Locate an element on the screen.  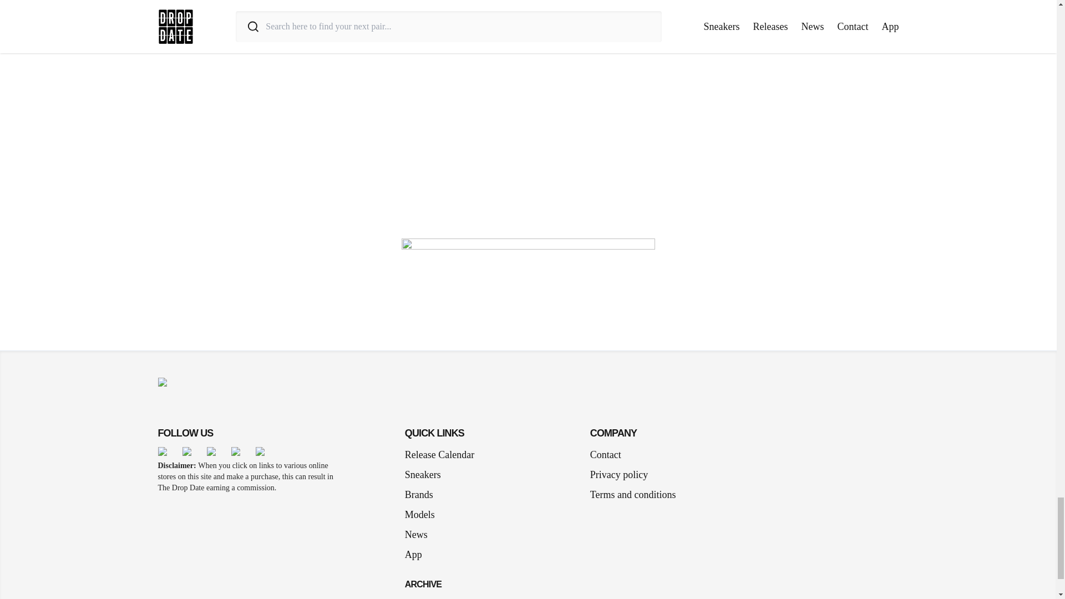
App is located at coordinates (418, 555).